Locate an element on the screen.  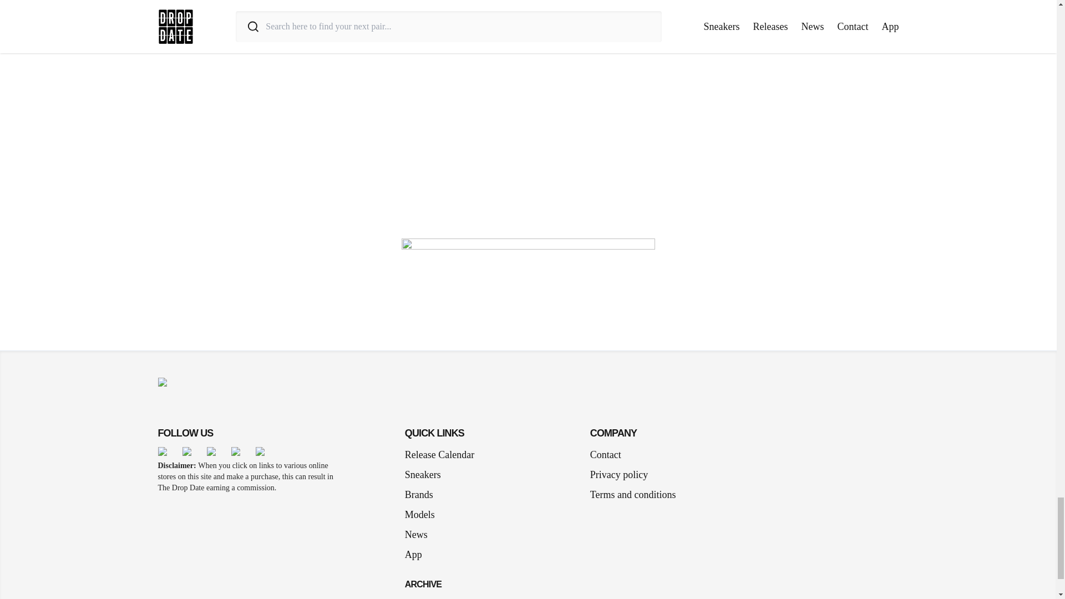
App is located at coordinates (418, 555).